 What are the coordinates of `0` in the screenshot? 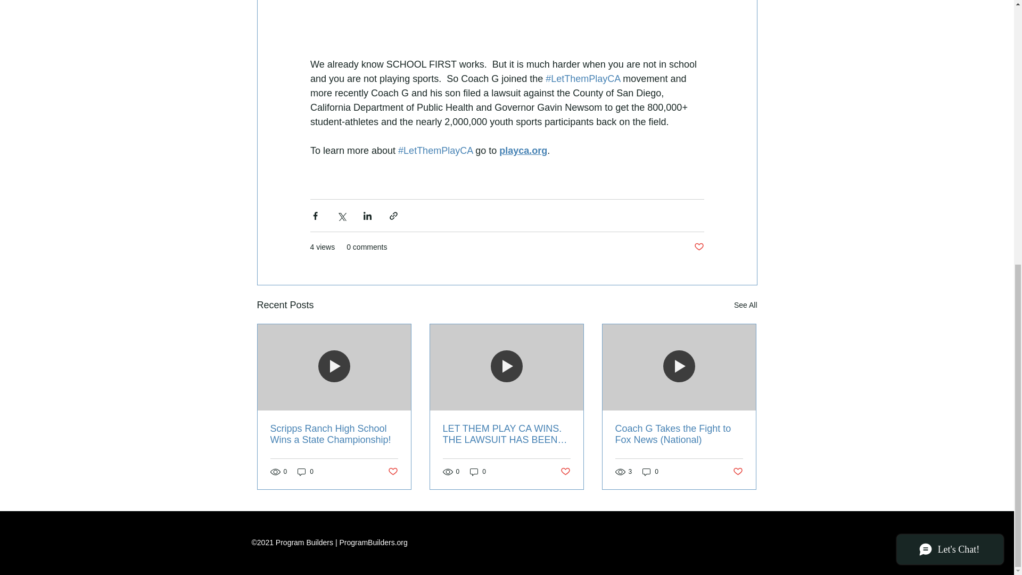 It's located at (650, 472).